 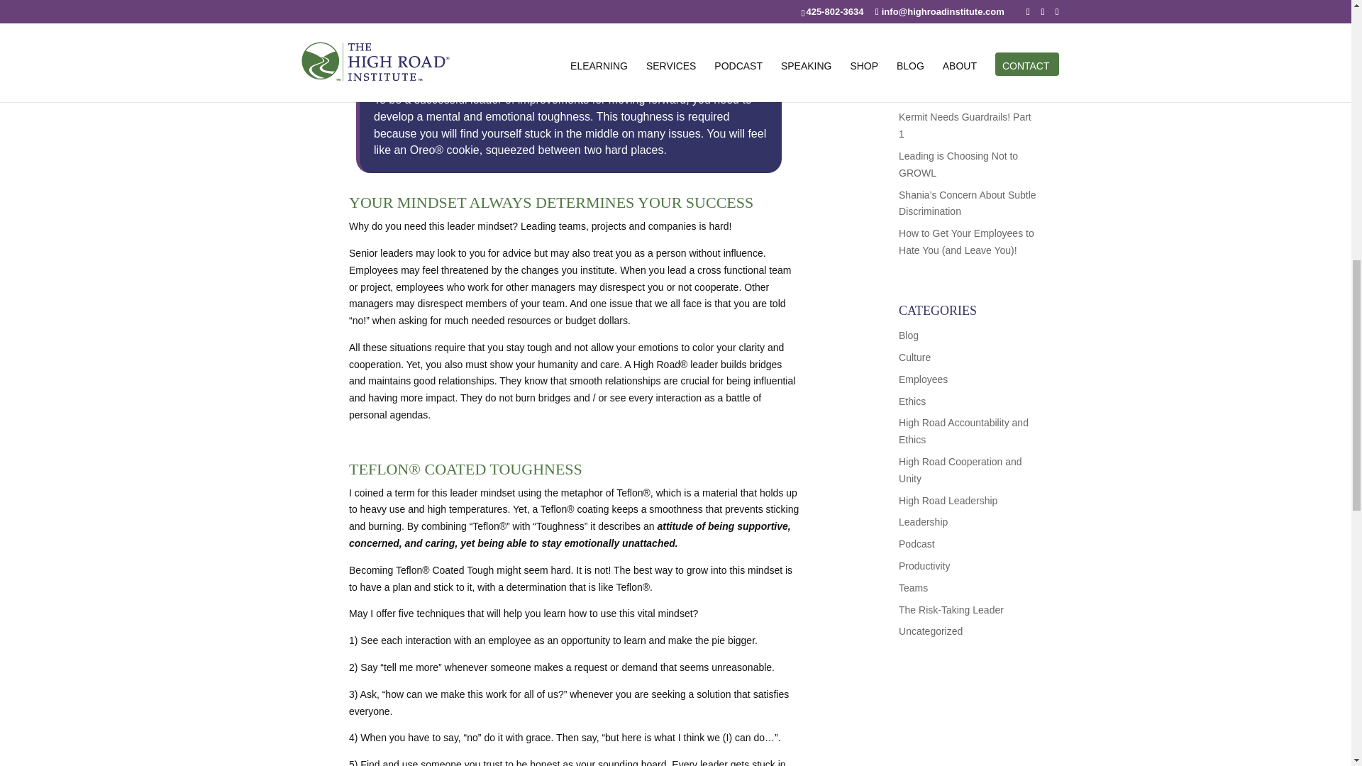 What do you see at coordinates (958, 164) in the screenshot?
I see `Leading is Choosing Not to GROWL` at bounding box center [958, 164].